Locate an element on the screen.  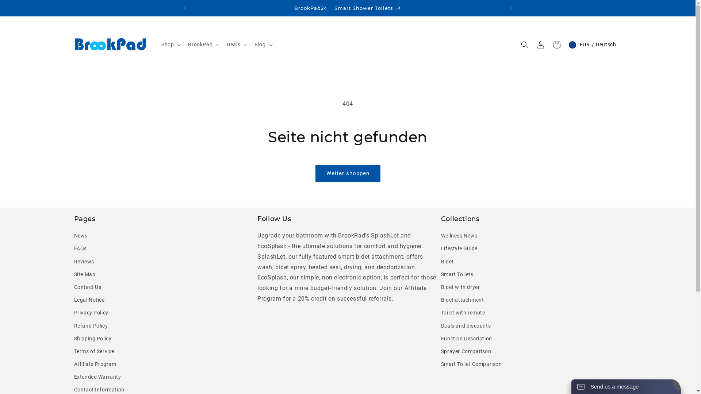
Legal Notice is located at coordinates (89, 300).